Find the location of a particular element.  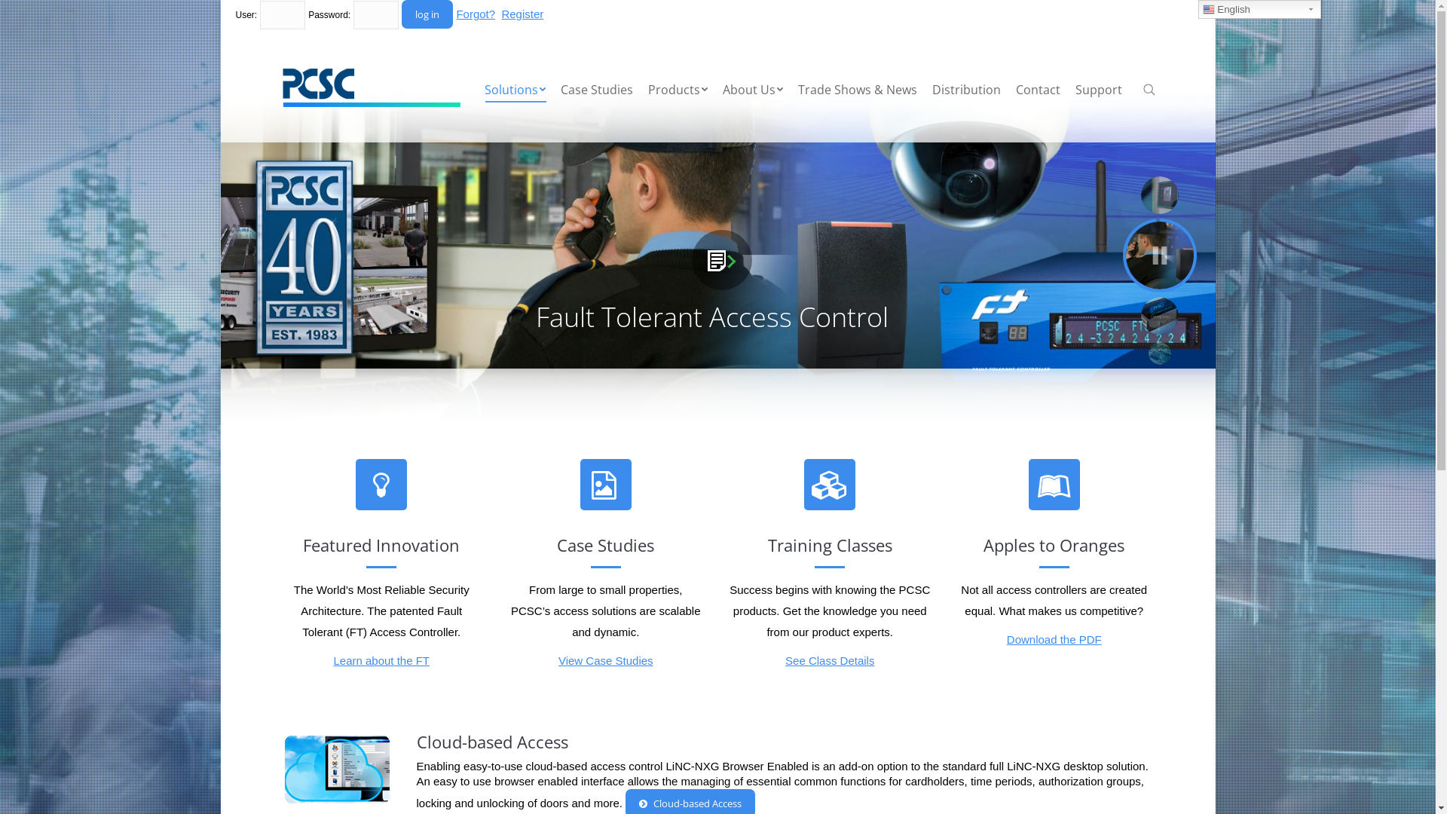

About Us is located at coordinates (753, 90).